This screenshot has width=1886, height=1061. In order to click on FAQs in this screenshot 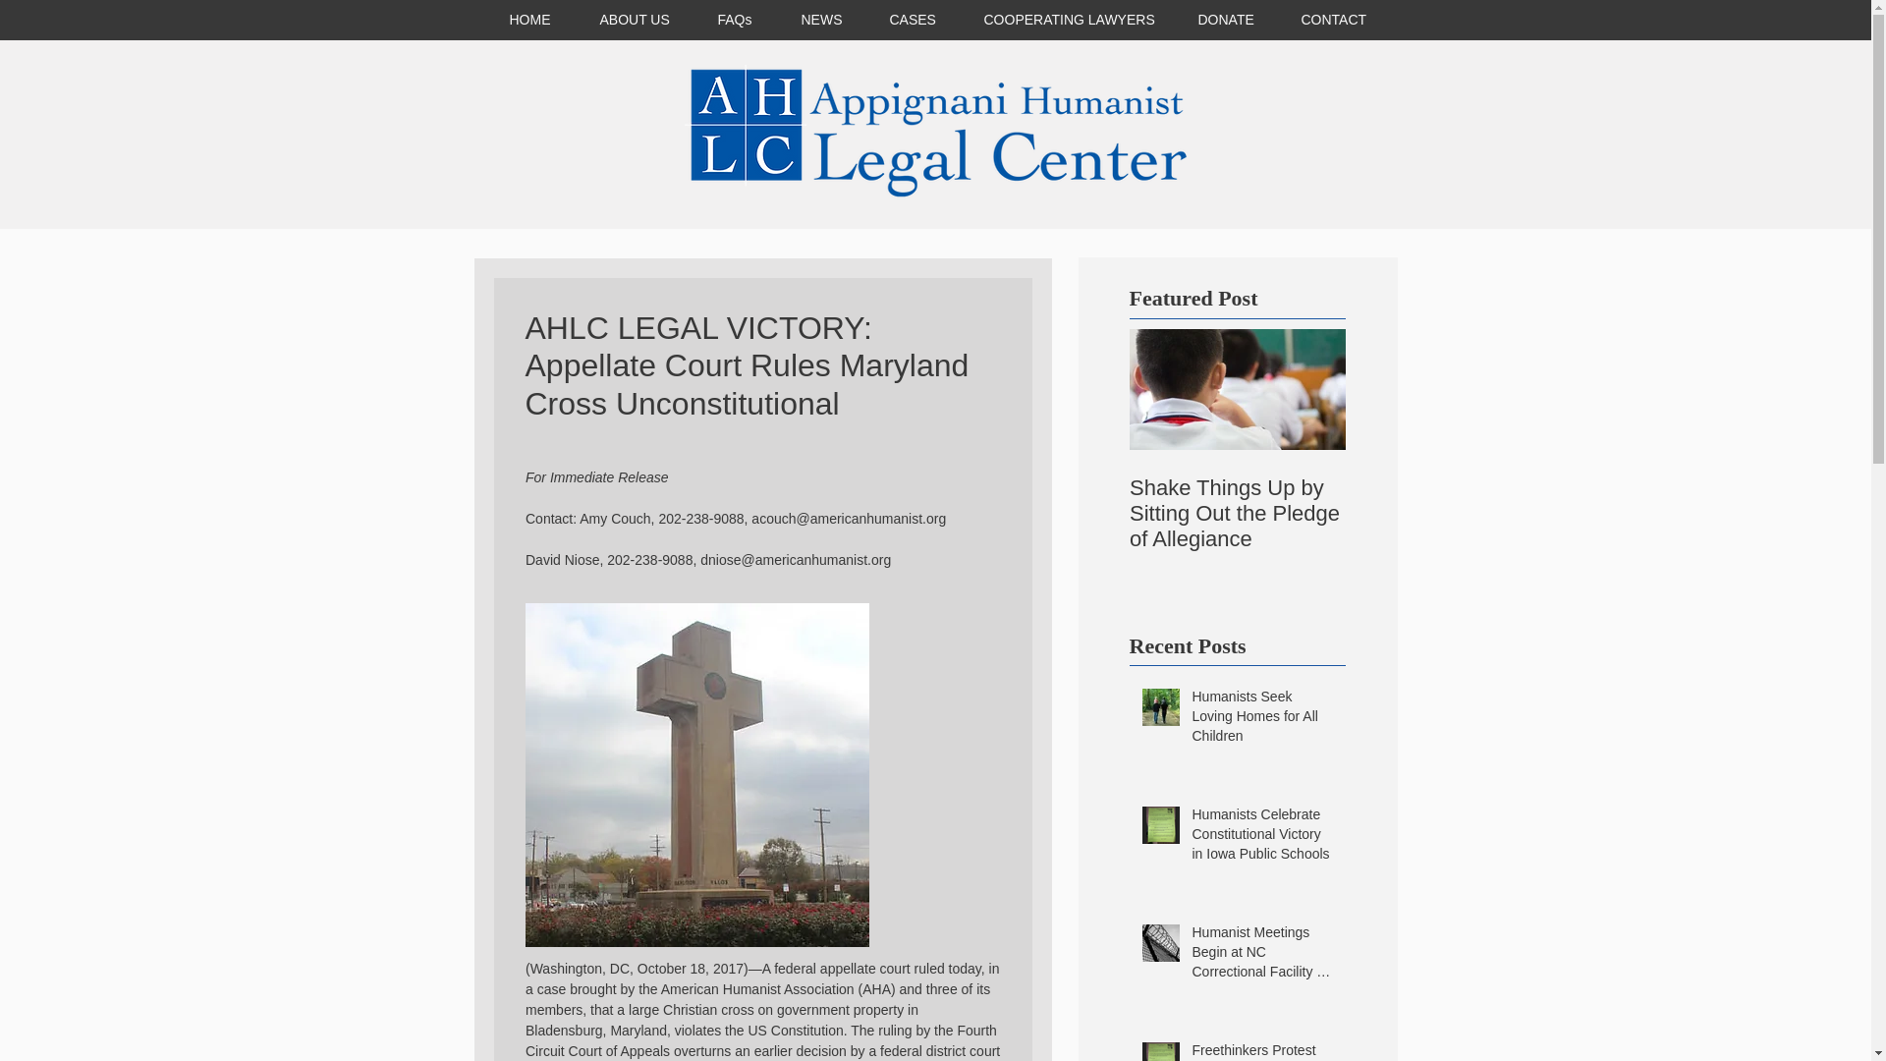, I will do `click(735, 20)`.